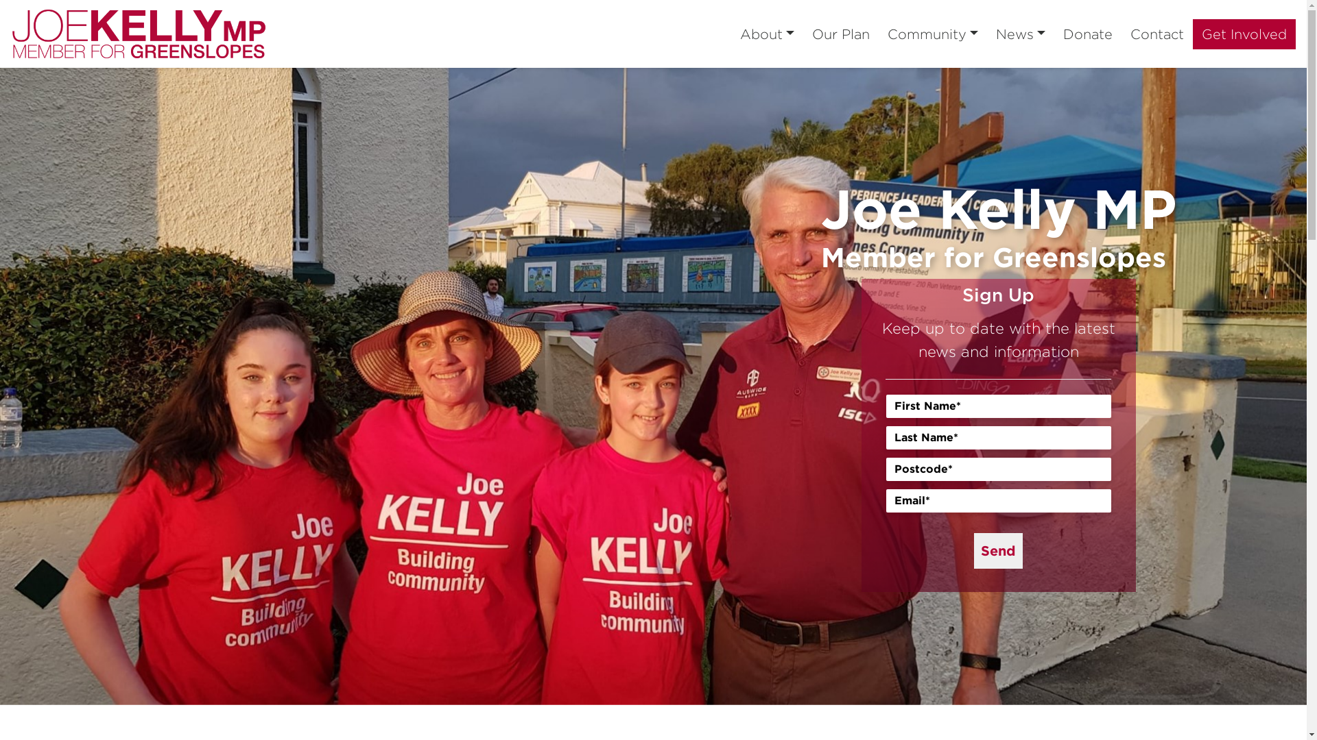 Image resolution: width=1317 pixels, height=740 pixels. Describe the element at coordinates (1021, 34) in the screenshot. I see `News` at that location.